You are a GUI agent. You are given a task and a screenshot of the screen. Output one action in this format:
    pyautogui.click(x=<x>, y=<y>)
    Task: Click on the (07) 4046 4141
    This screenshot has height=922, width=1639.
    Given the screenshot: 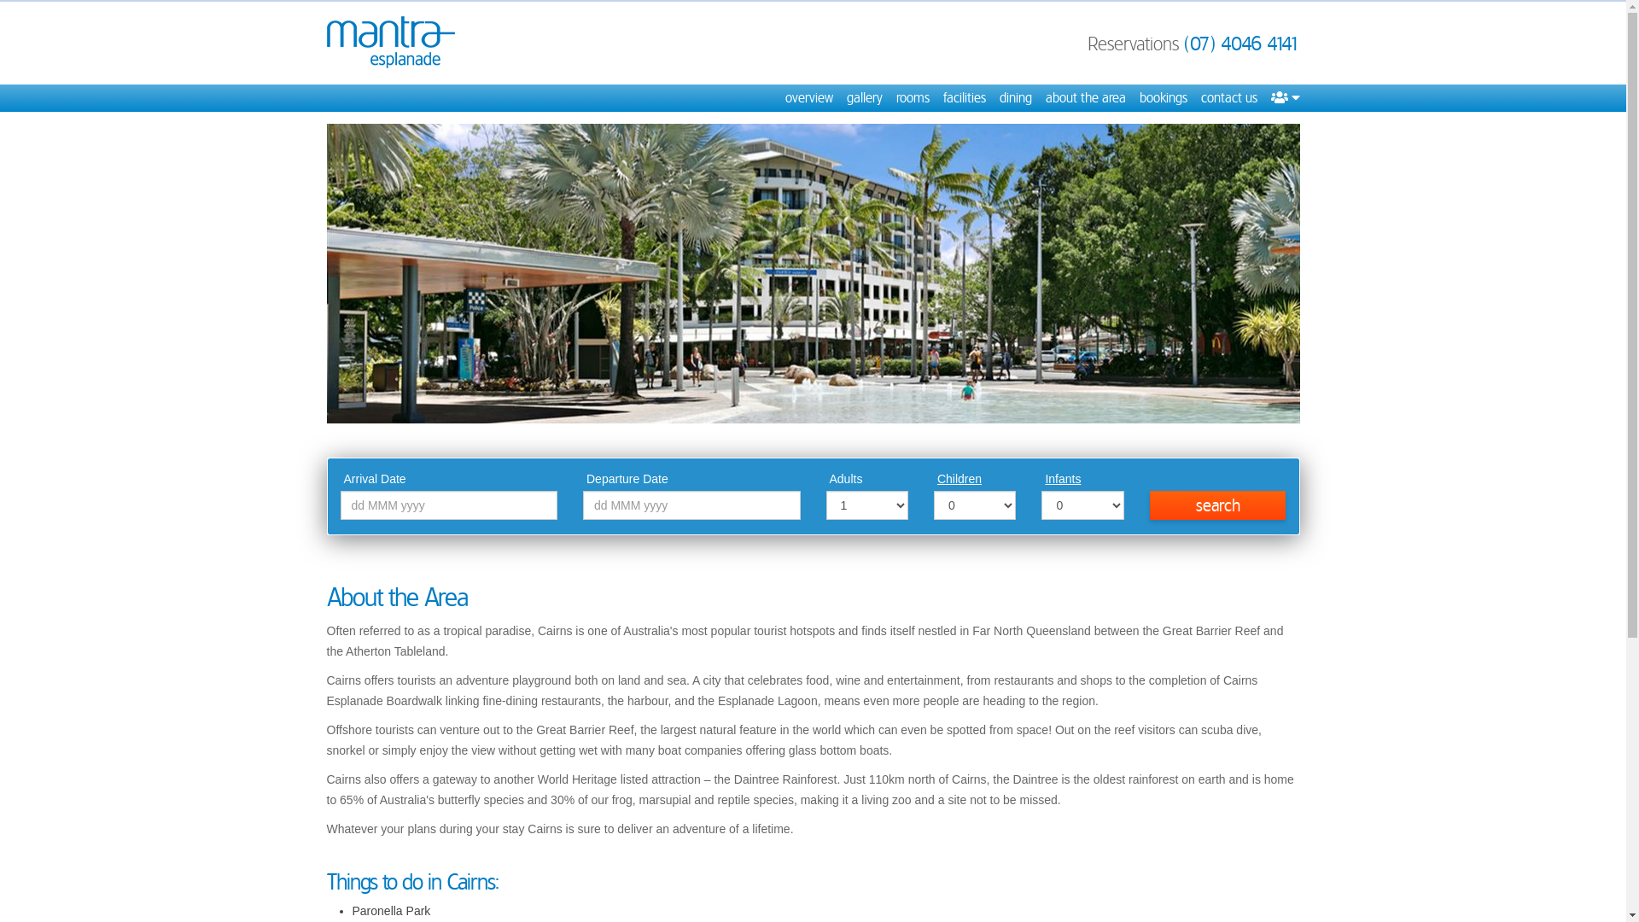 What is the action you would take?
    pyautogui.click(x=1241, y=44)
    